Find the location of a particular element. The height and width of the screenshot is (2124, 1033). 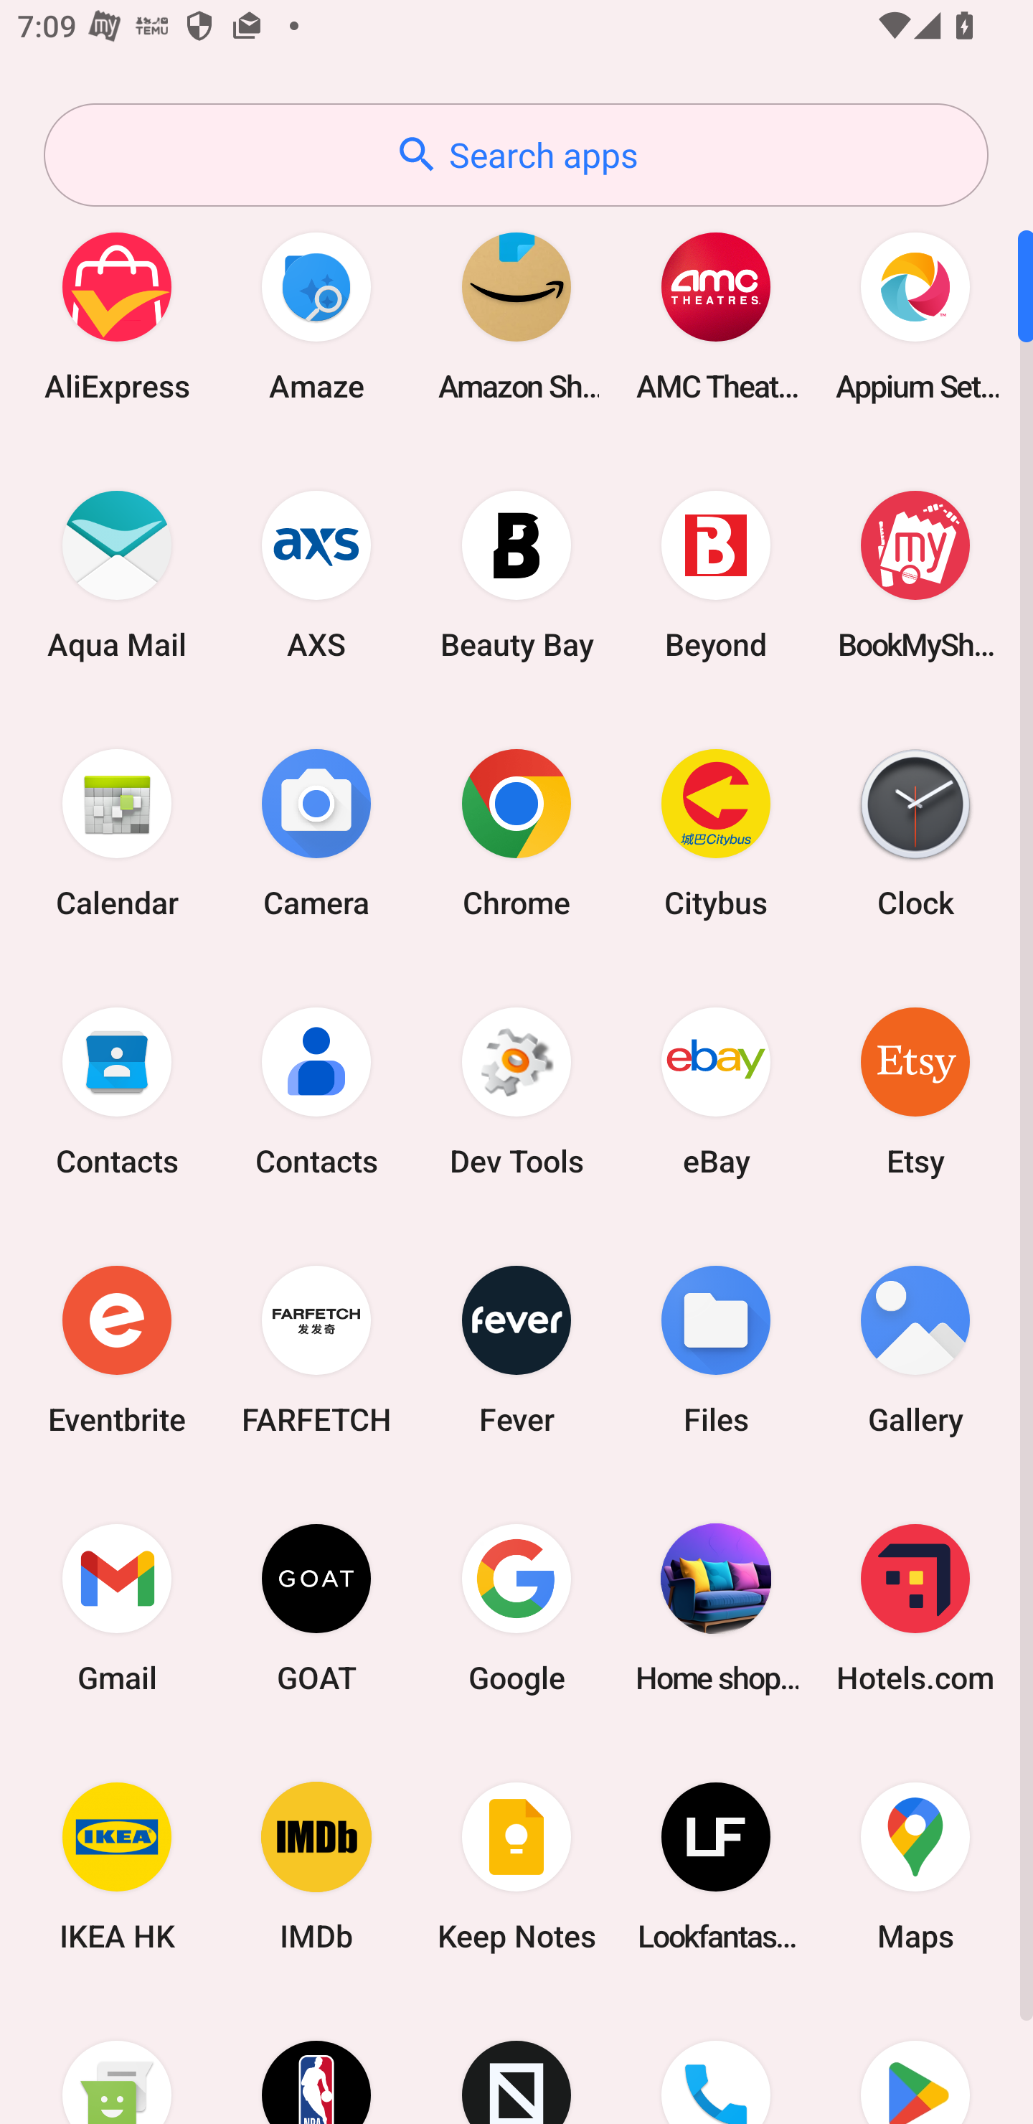

Gmail is located at coordinates (117, 1607).